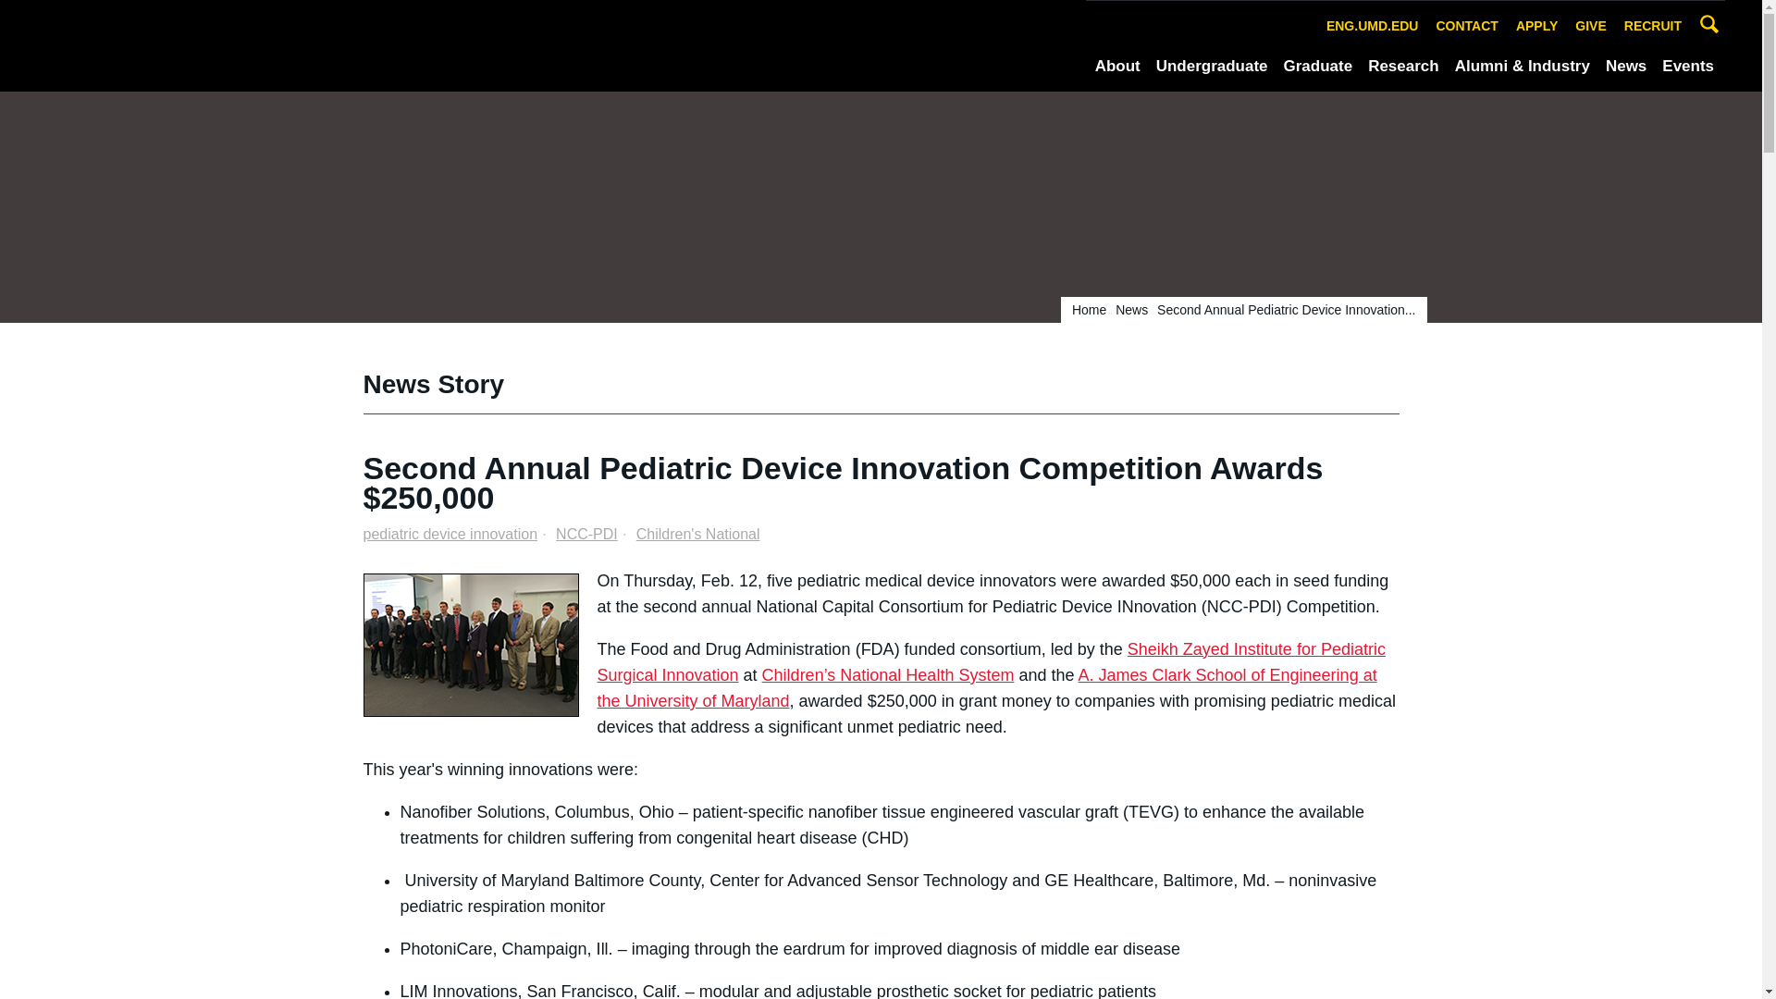 The height and width of the screenshot is (999, 1776). I want to click on ENG.UMD.EDU, so click(1373, 26).